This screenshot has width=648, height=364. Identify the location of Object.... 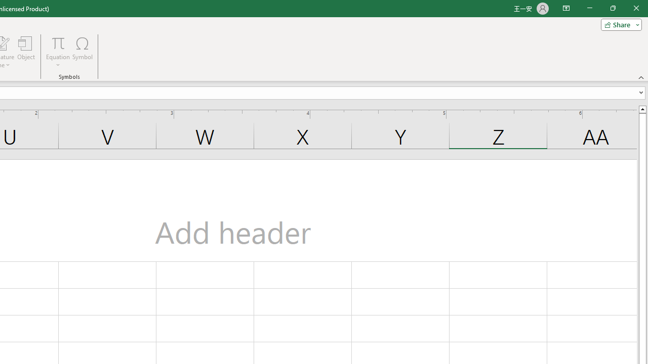
(26, 52).